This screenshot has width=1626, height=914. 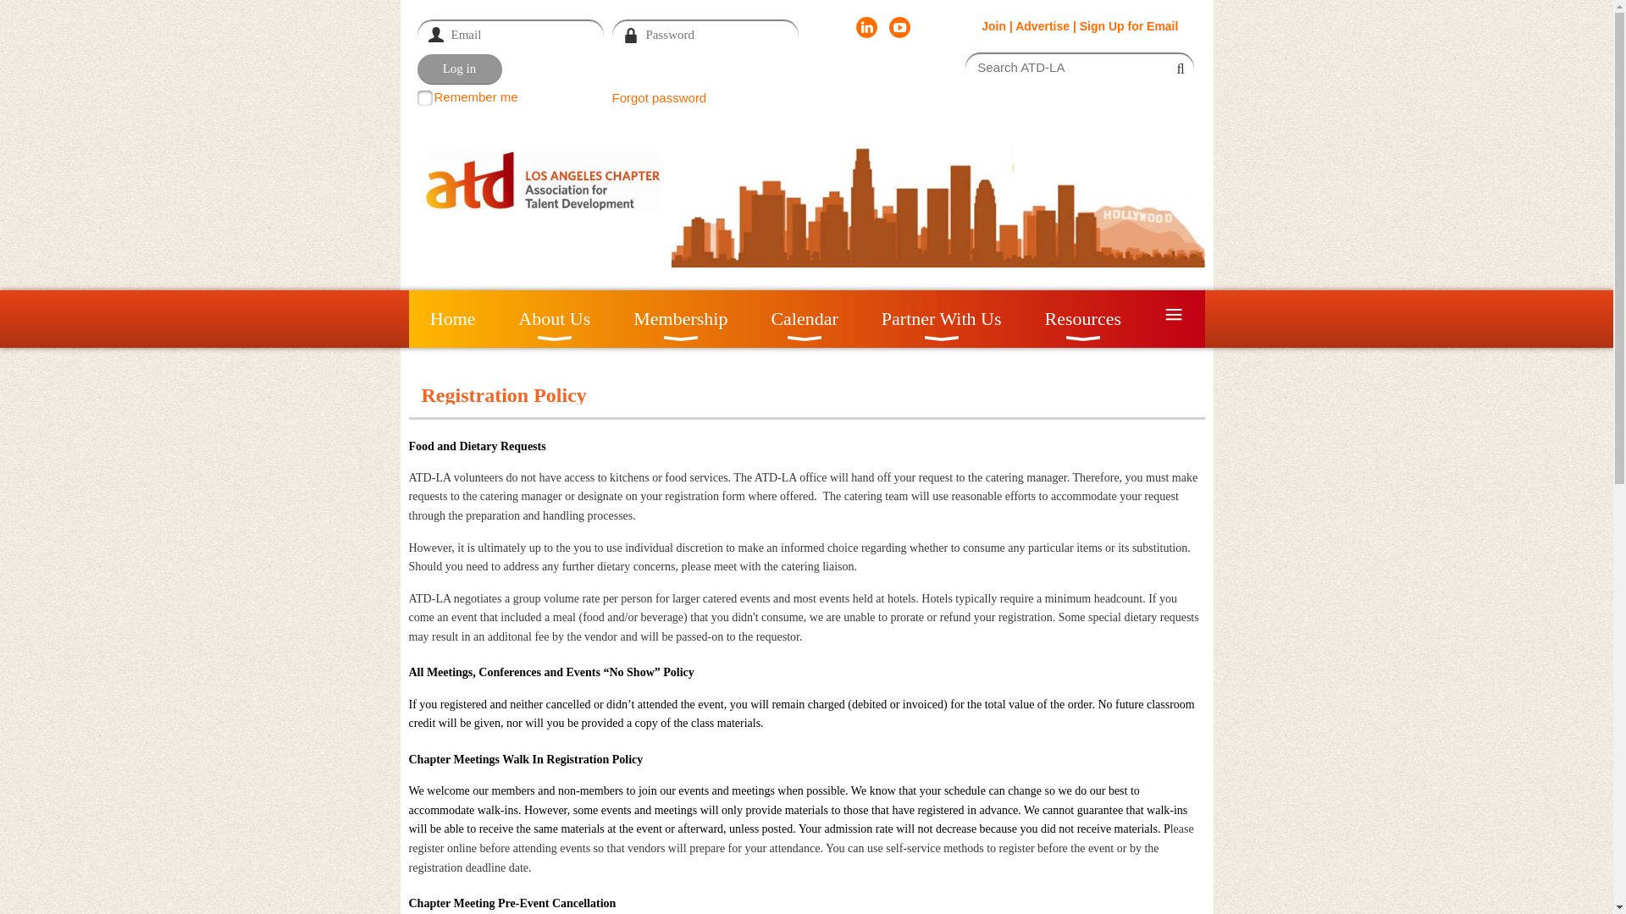 What do you see at coordinates (899, 27) in the screenshot?
I see `YouTube` at bounding box center [899, 27].